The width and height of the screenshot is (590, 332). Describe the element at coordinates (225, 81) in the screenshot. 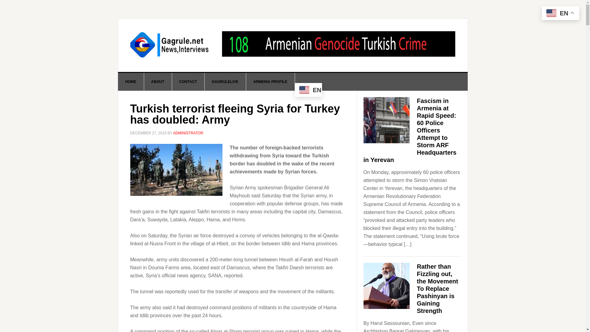

I see `GAGRULELIVE` at that location.